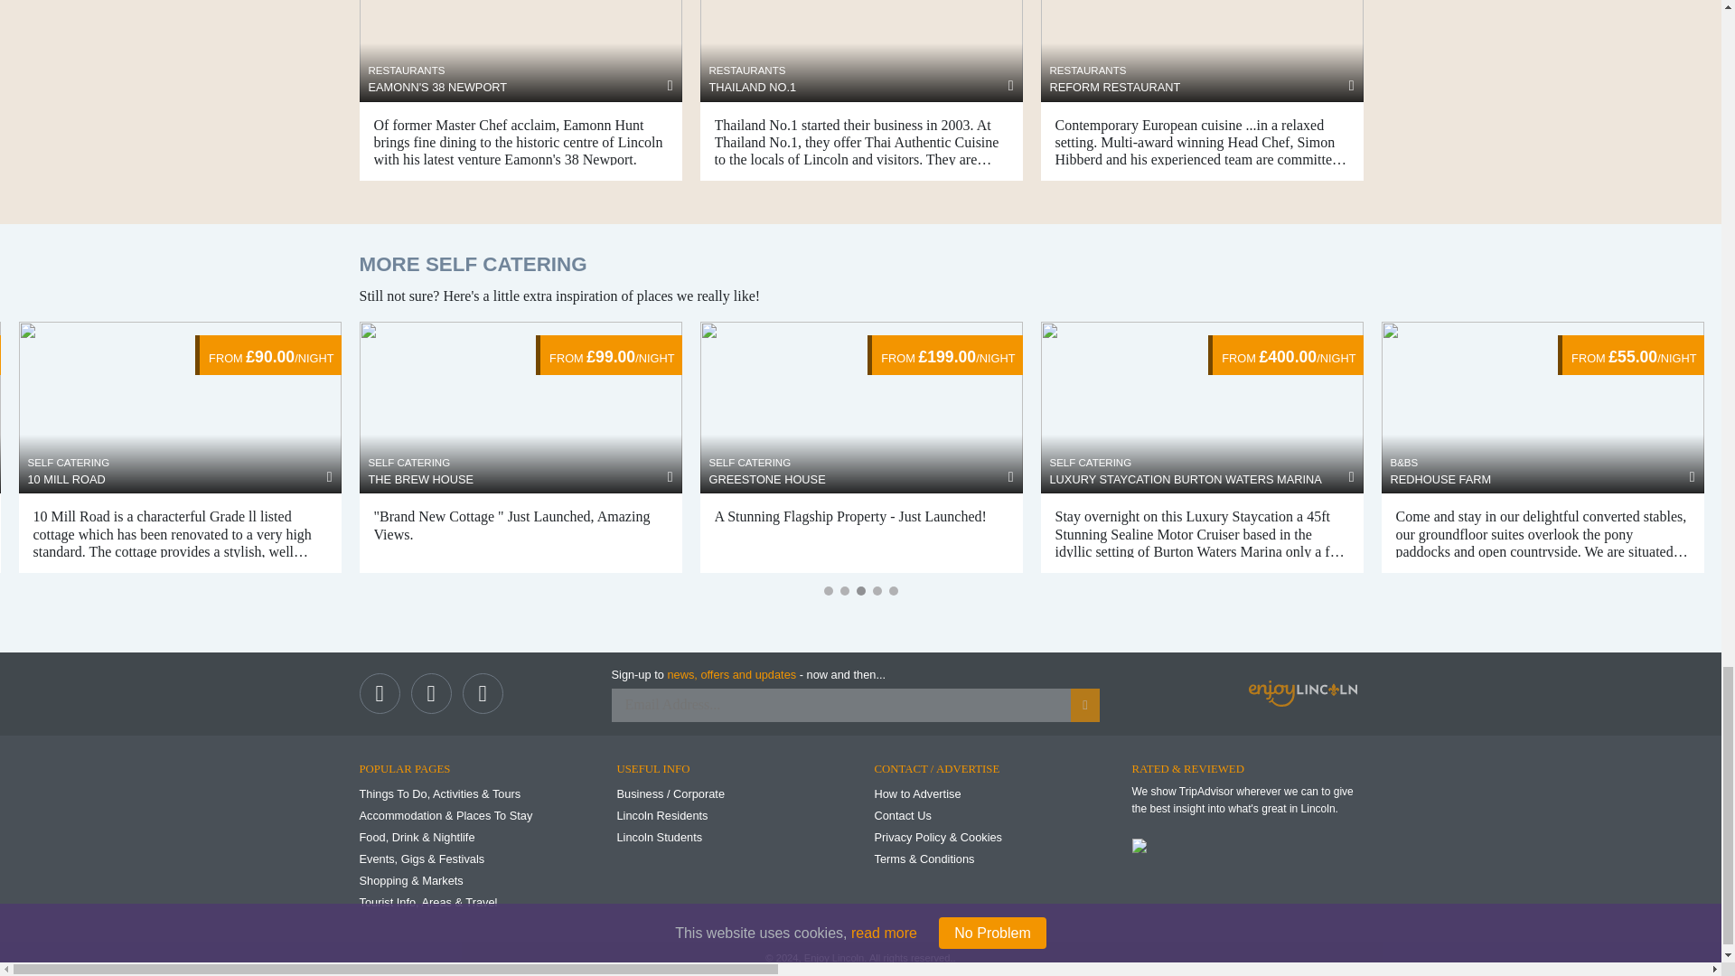  Describe the element at coordinates (659, 837) in the screenshot. I see `Lincoln University Students Information and Accommodation` at that location.